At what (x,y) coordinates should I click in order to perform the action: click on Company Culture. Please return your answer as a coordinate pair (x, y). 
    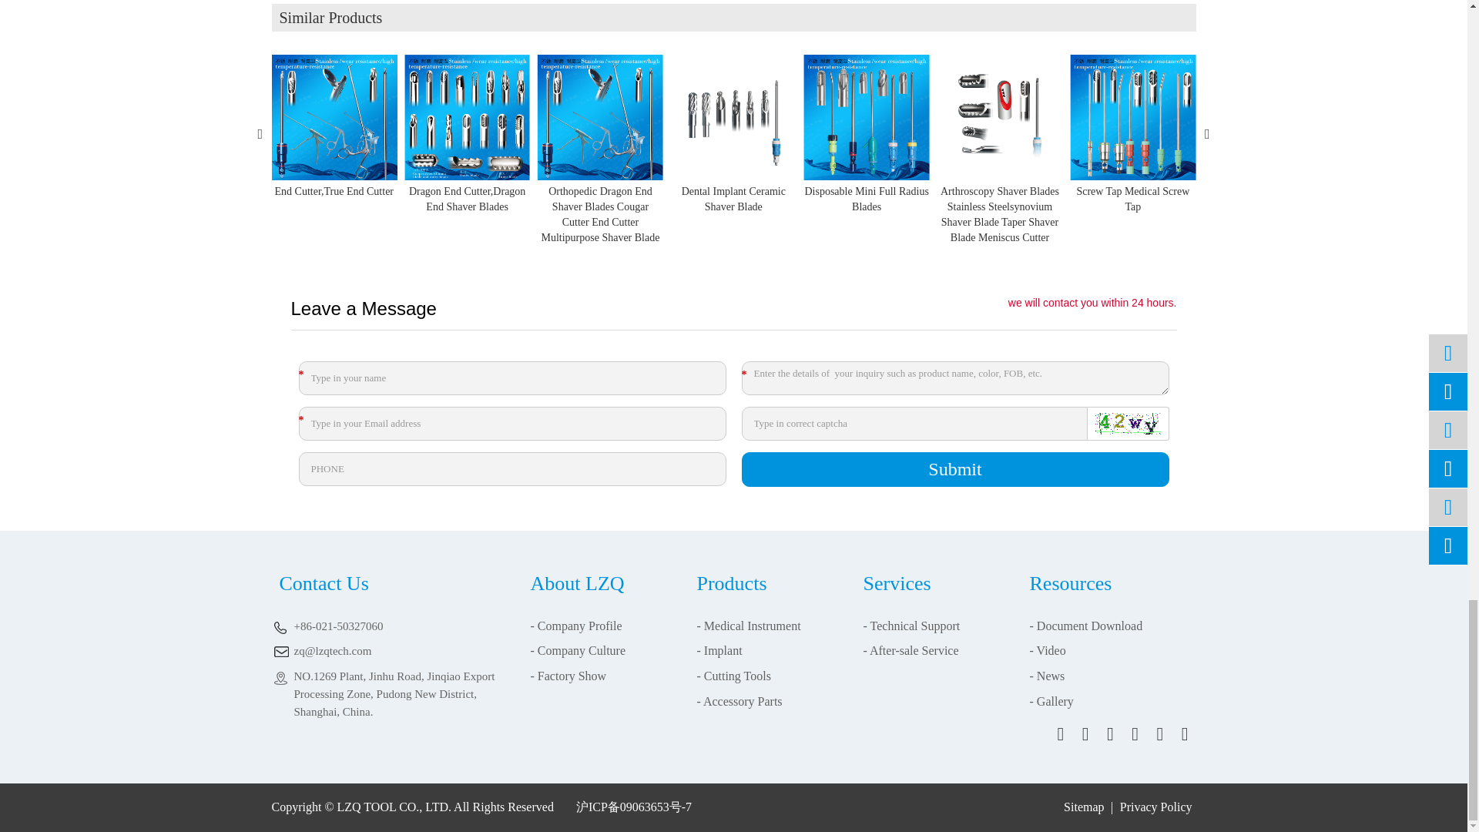
    Looking at the image, I should click on (578, 650).